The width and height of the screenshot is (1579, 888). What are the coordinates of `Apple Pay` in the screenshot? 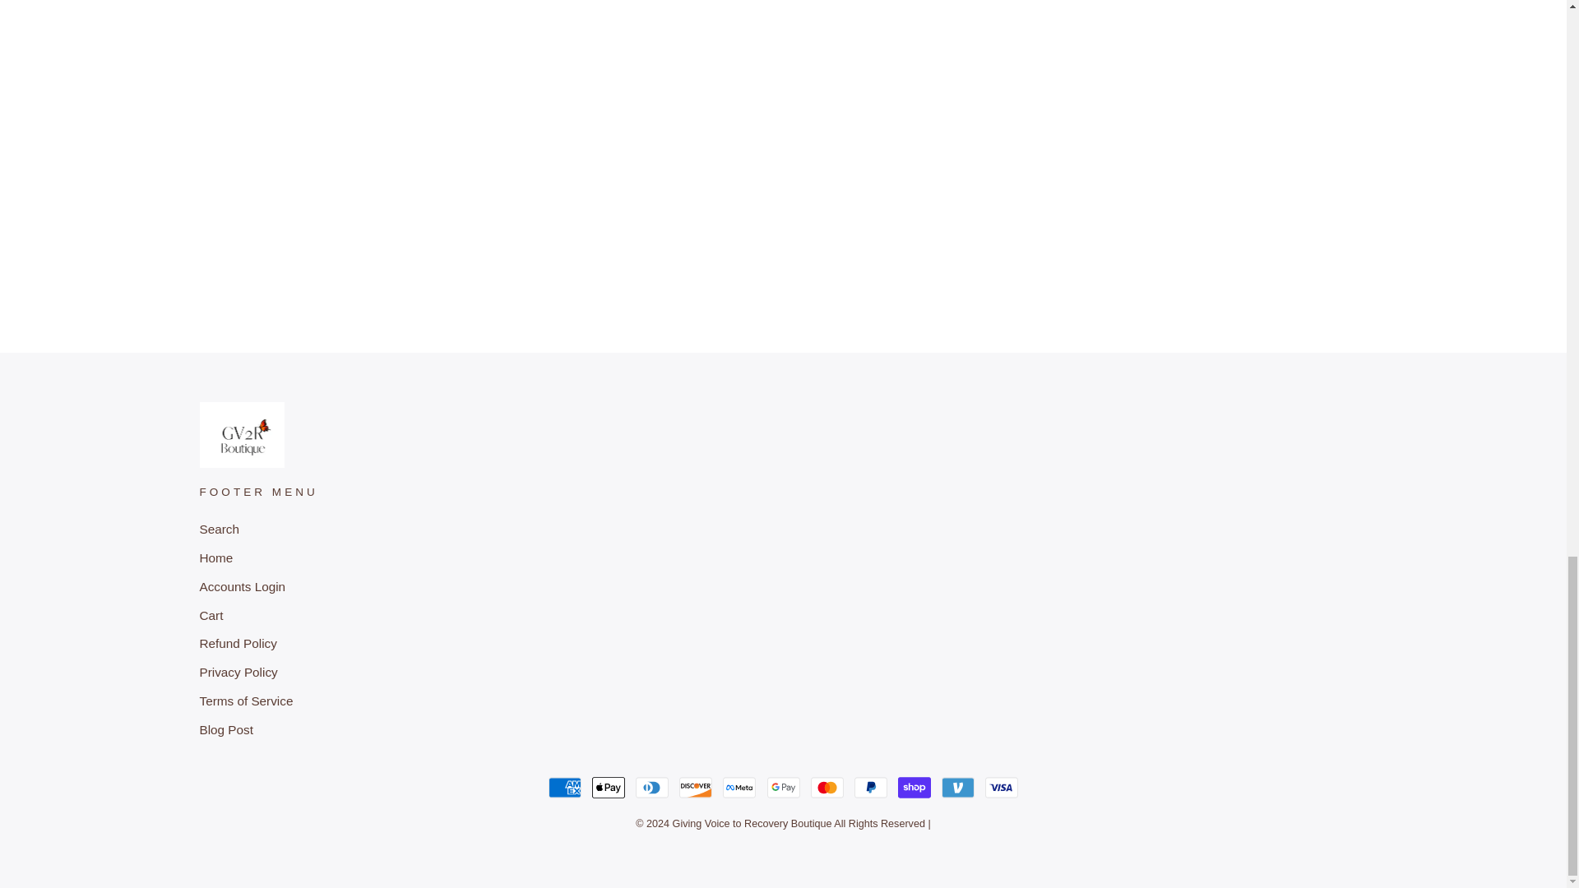 It's located at (609, 788).